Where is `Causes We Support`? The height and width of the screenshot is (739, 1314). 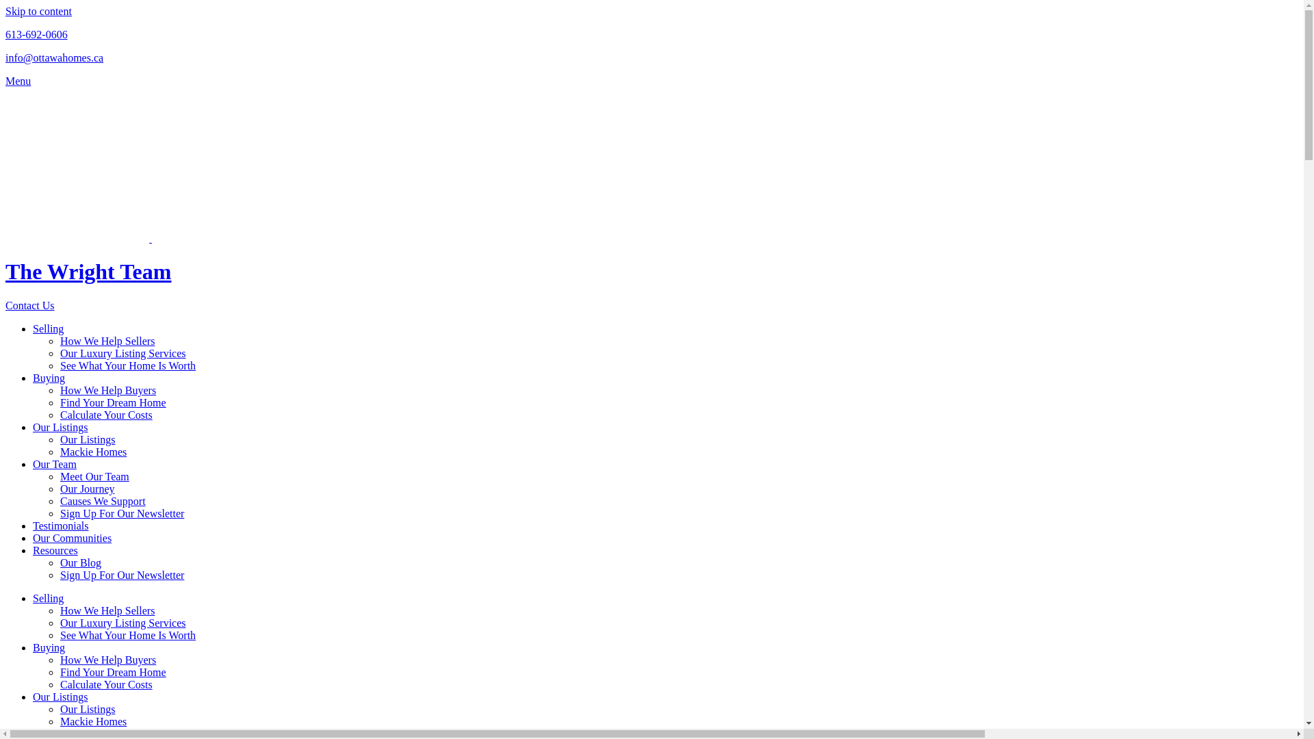
Causes We Support is located at coordinates (103, 501).